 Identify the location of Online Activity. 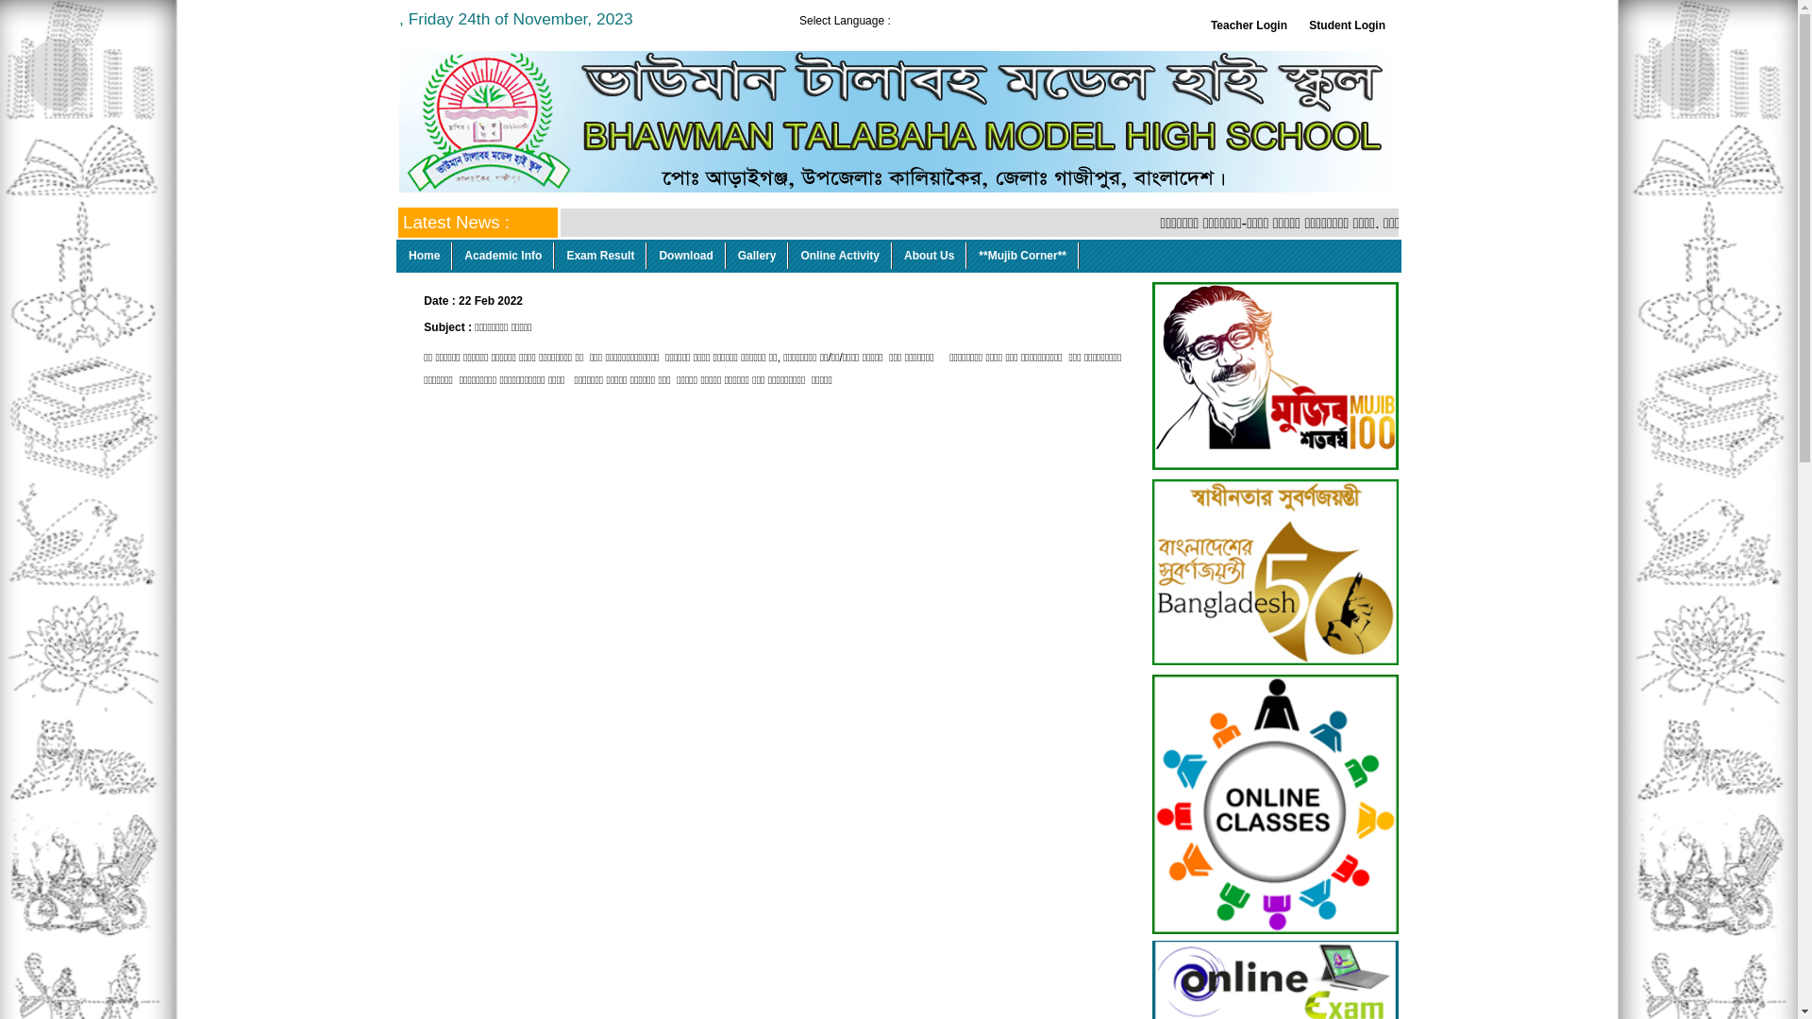
(840, 256).